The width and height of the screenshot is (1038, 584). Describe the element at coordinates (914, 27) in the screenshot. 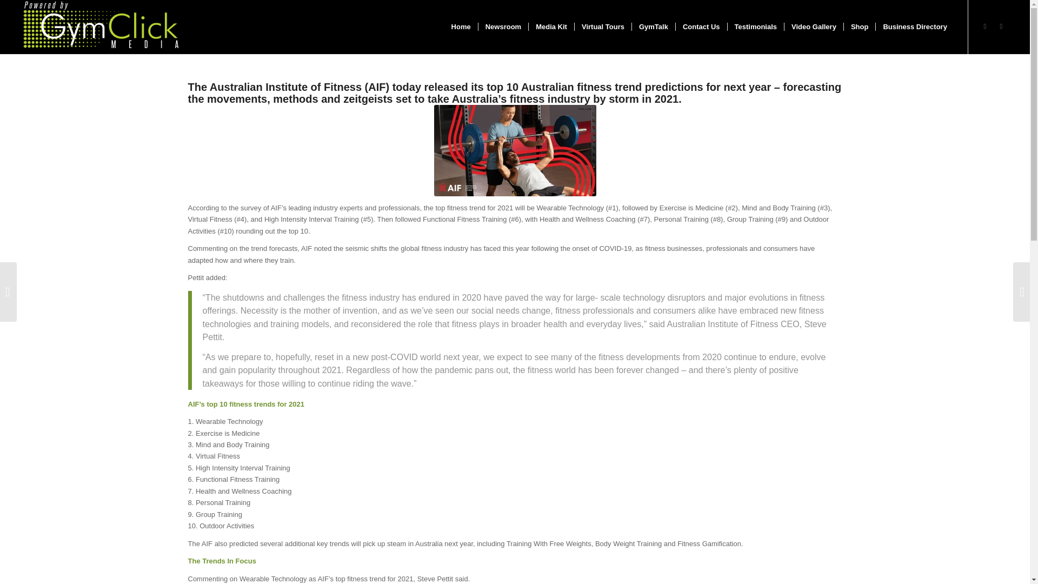

I see `Business Directory` at that location.